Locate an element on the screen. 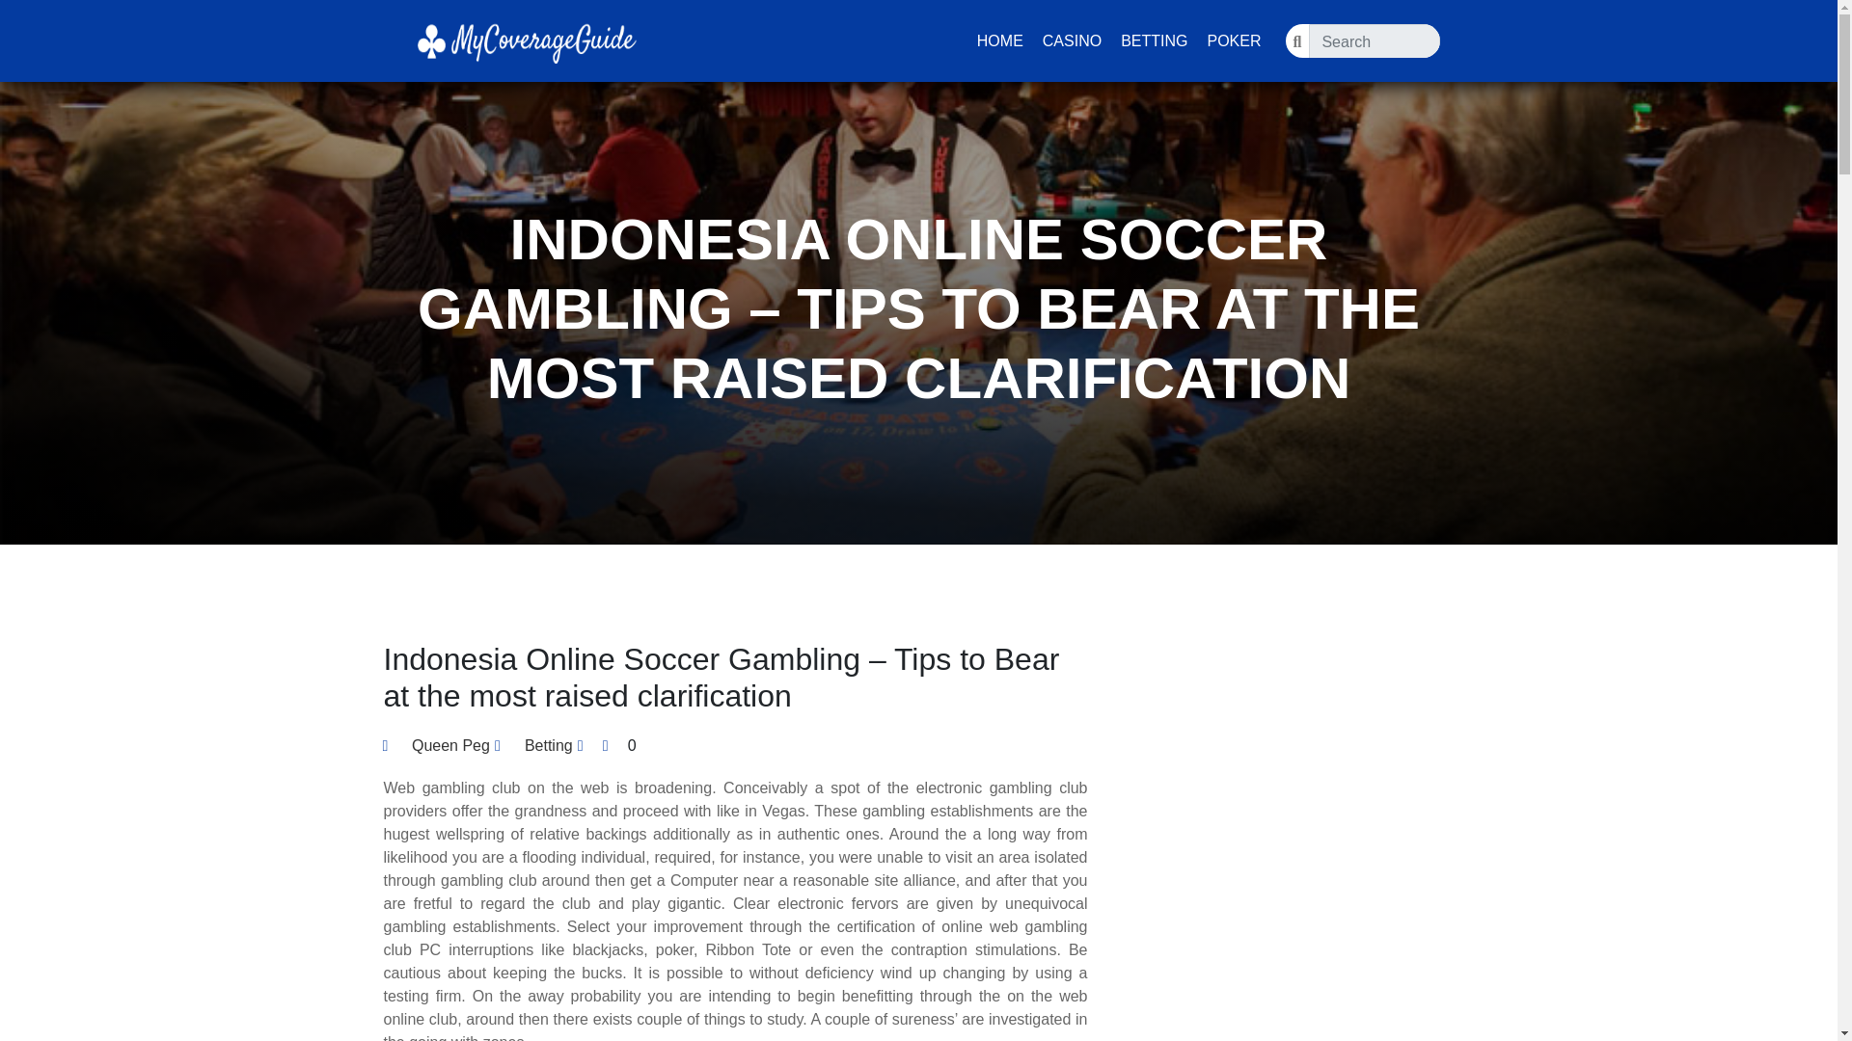 This screenshot has width=1852, height=1041. Queen Peg is located at coordinates (436, 746).